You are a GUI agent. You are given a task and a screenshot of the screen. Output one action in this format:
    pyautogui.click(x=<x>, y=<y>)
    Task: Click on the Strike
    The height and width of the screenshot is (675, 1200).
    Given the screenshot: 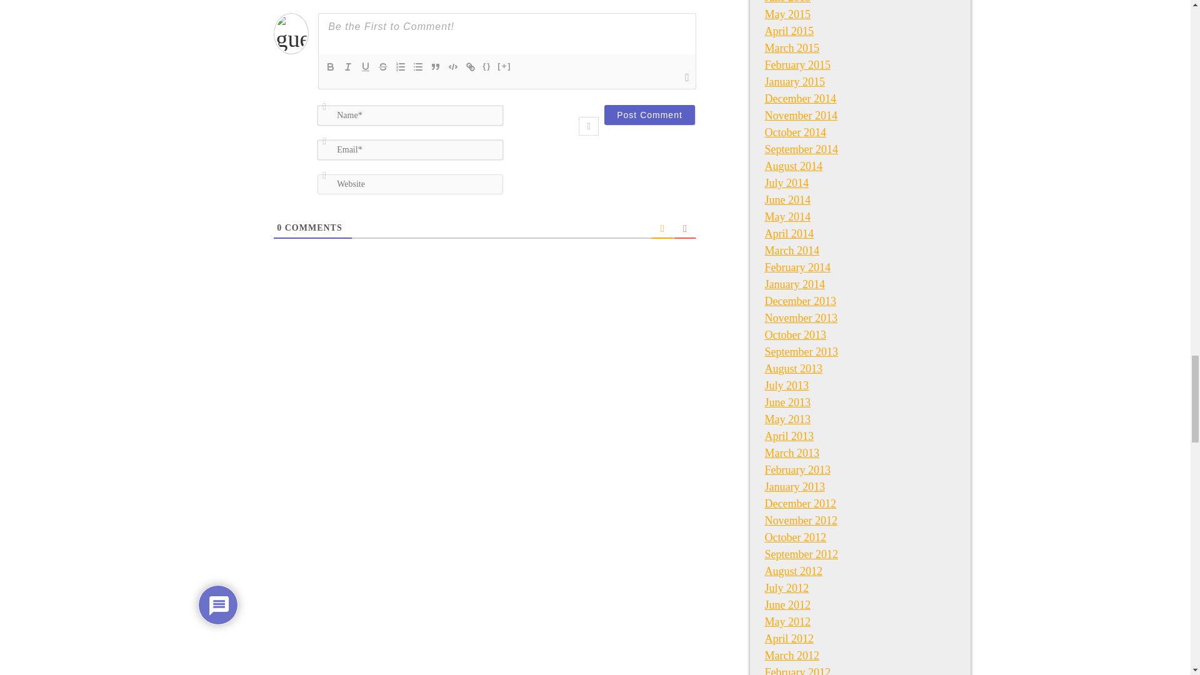 What is the action you would take?
    pyautogui.click(x=383, y=66)
    